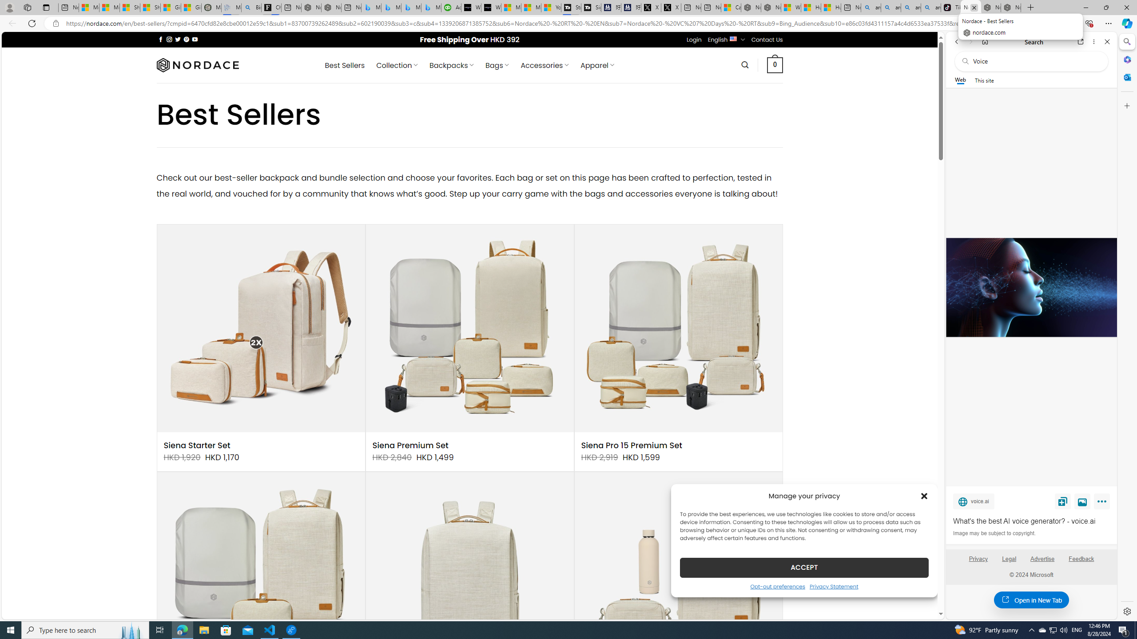 This screenshot has height=639, width=1137. What do you see at coordinates (451, 8) in the screenshot?
I see `Accounting Software for Accountants, CPAs and Bookkeepers` at bounding box center [451, 8].